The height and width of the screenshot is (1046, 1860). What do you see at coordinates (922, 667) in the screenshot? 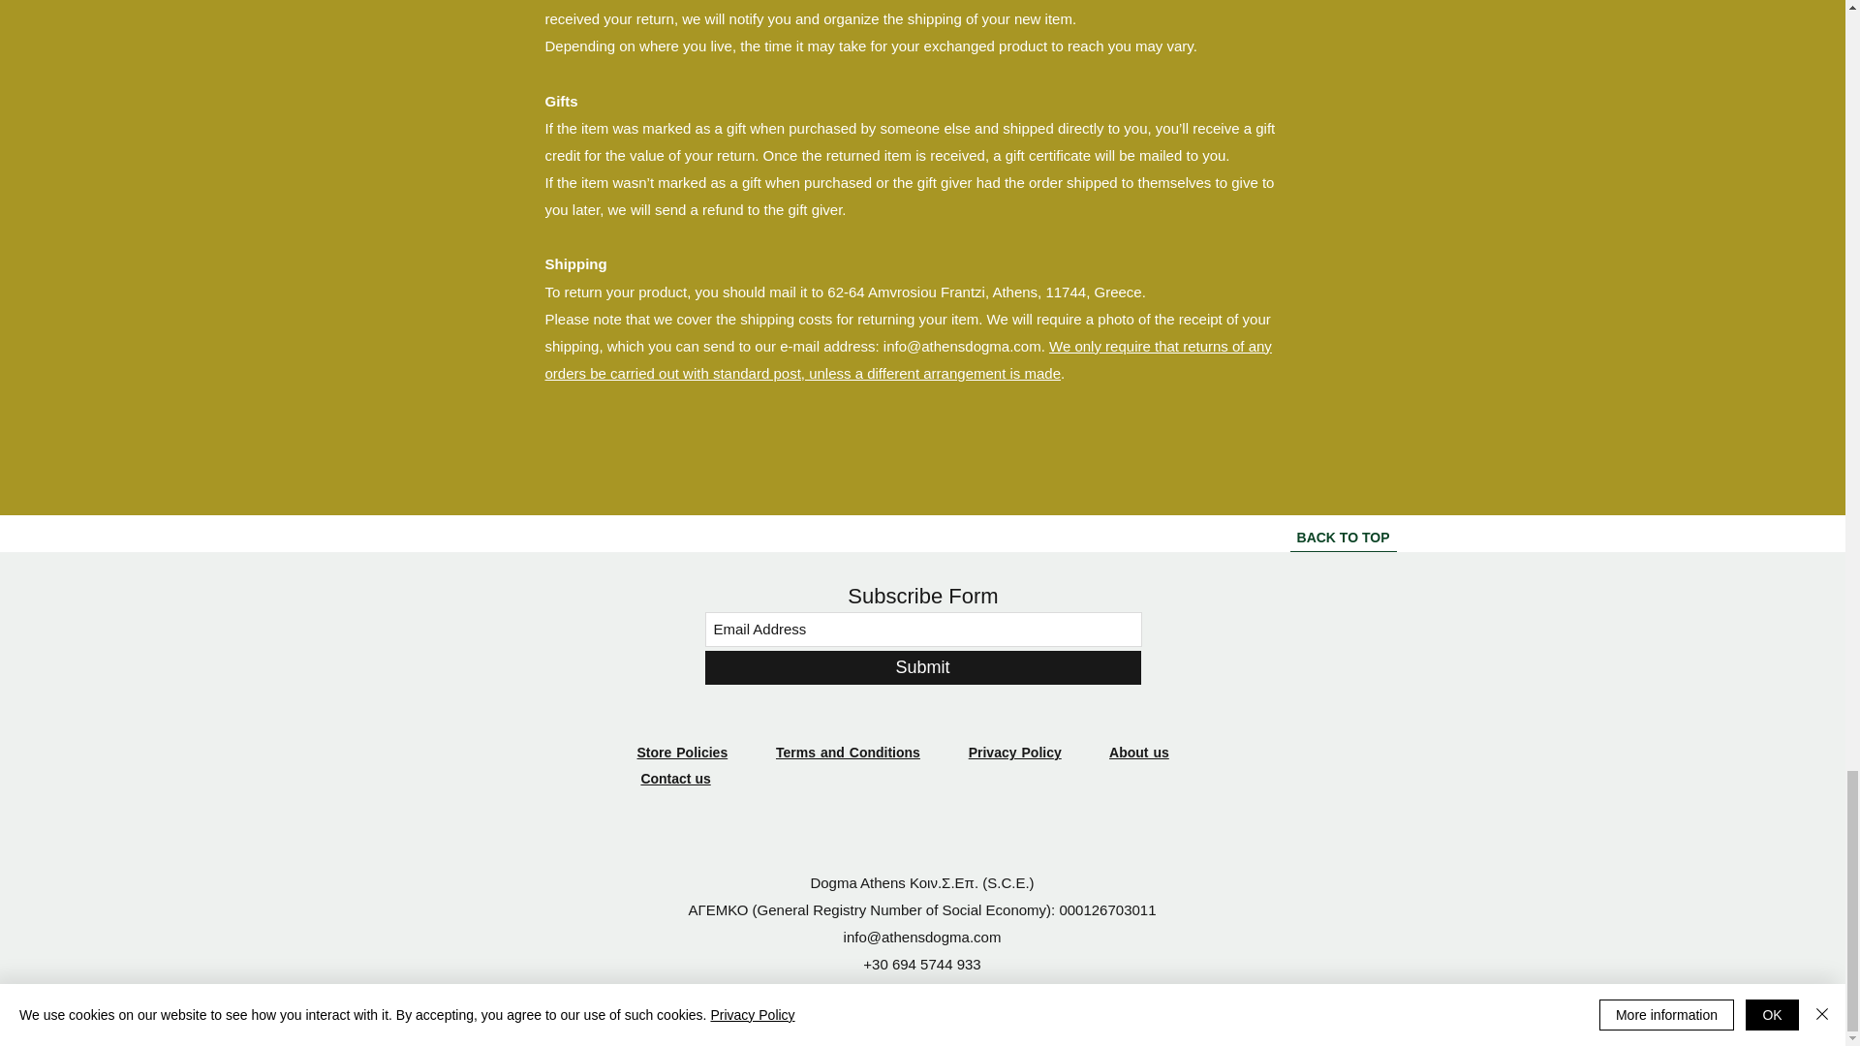
I see `Submit` at bounding box center [922, 667].